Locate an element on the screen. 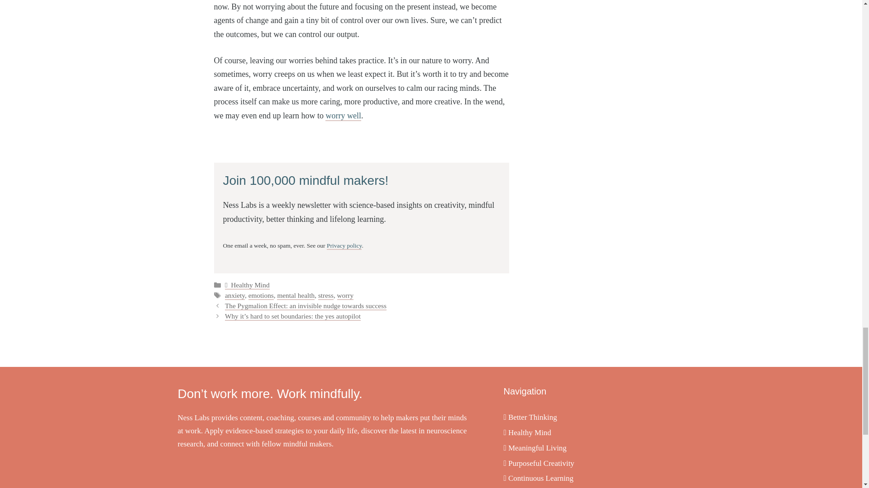 The height and width of the screenshot is (488, 869). worry well is located at coordinates (343, 116).